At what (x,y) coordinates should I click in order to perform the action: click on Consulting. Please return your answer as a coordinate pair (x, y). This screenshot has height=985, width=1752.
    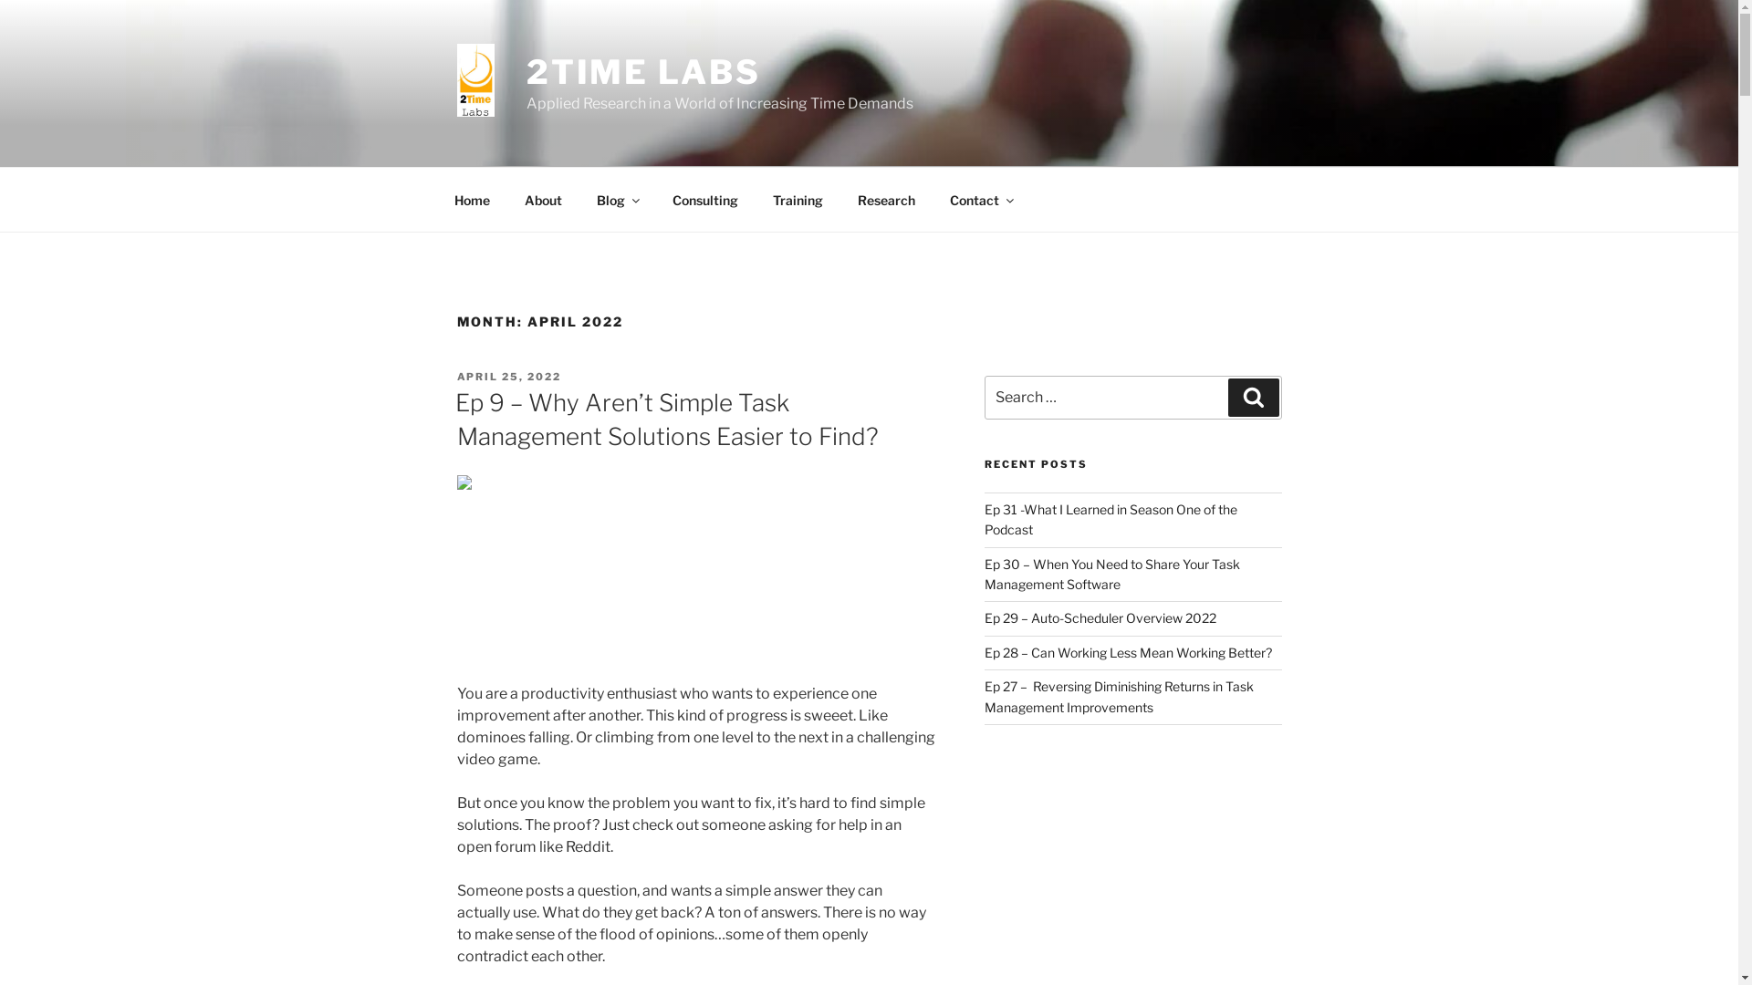
    Looking at the image, I should click on (706, 199).